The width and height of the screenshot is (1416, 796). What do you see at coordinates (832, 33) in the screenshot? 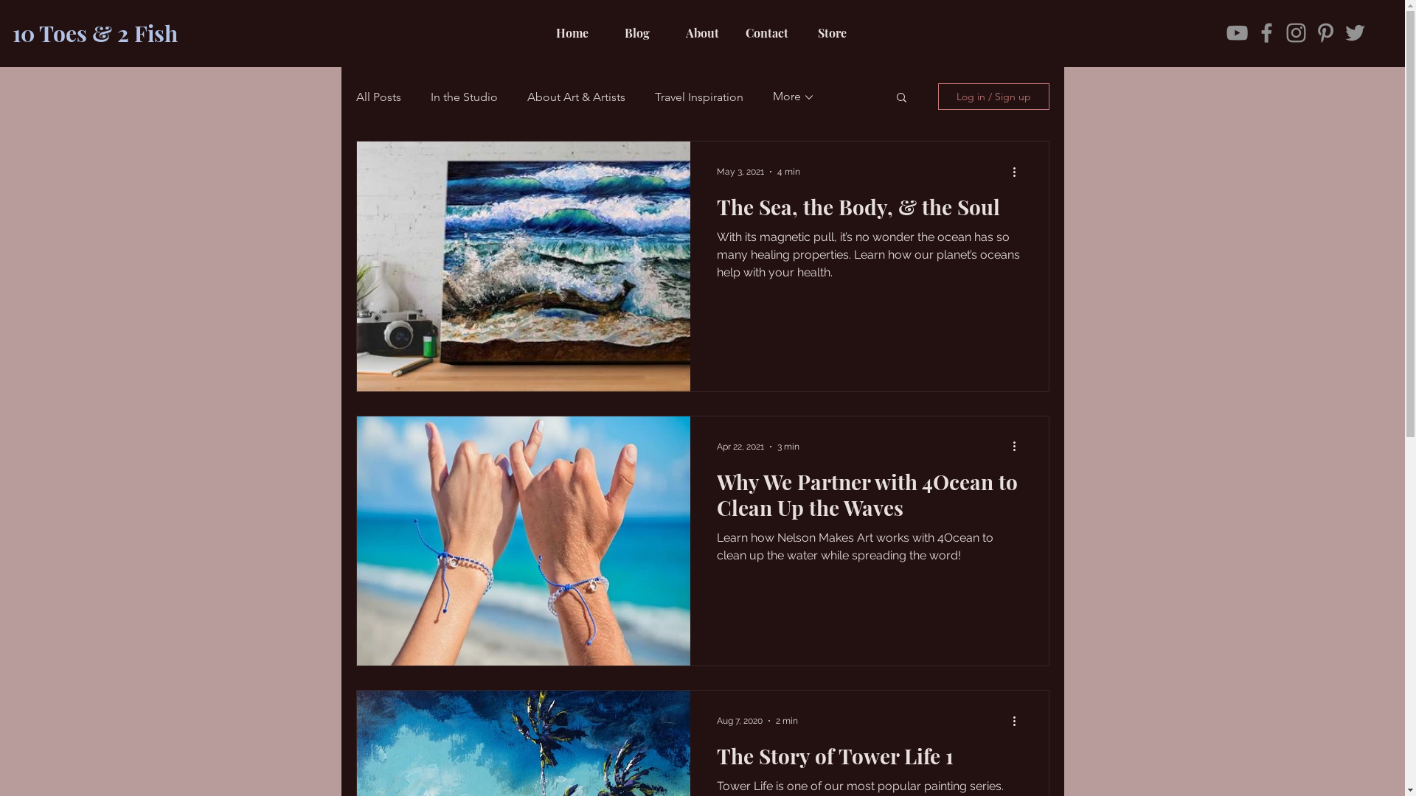
I see `Store` at bounding box center [832, 33].